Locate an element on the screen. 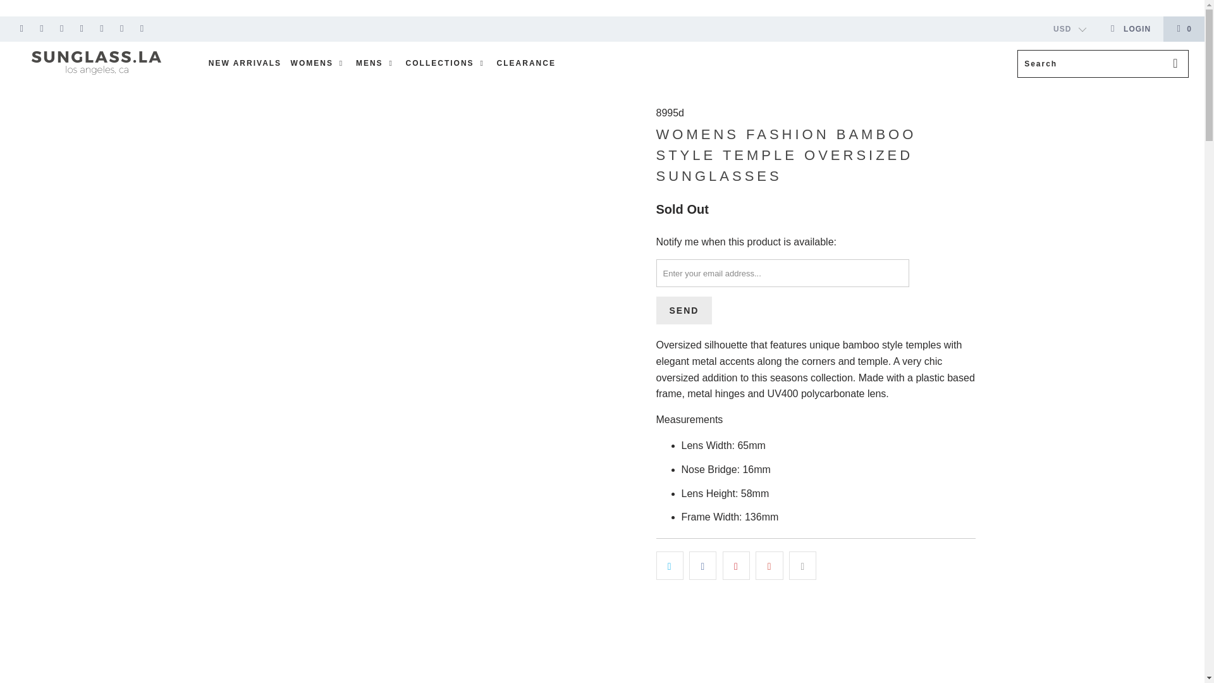  sunglass.la on Vimeo is located at coordinates (81, 28).